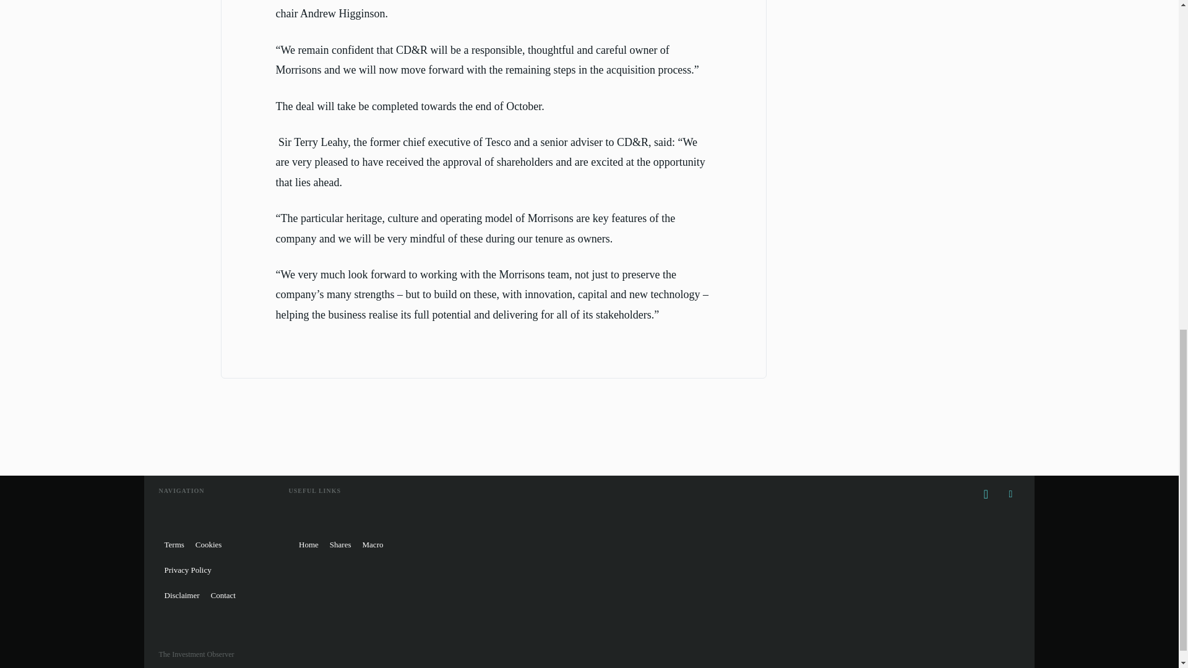  Describe the element at coordinates (340, 544) in the screenshot. I see `Shares` at that location.